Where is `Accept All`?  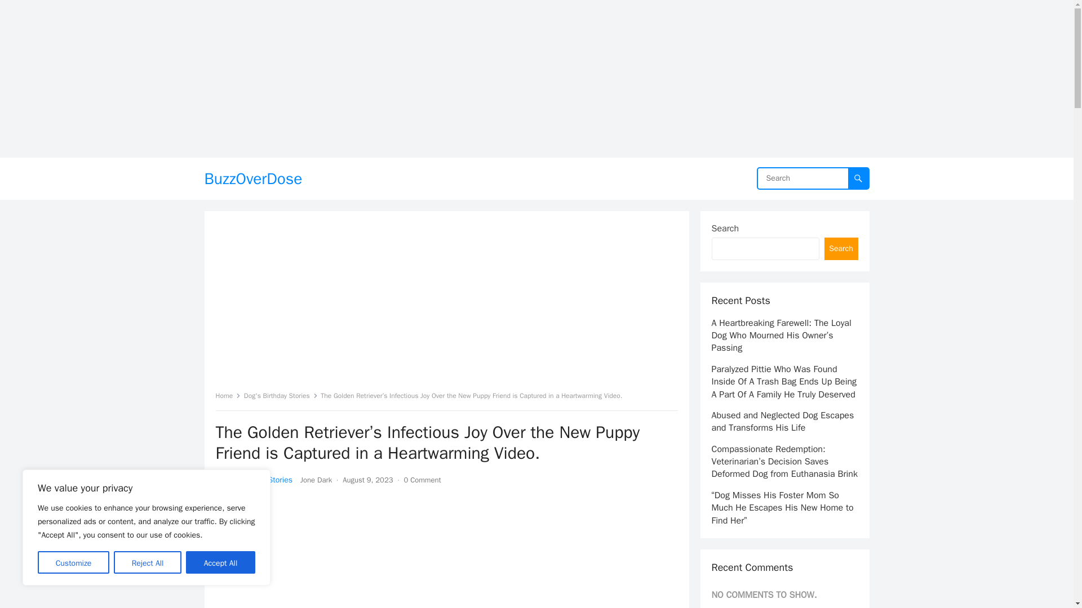
Accept All is located at coordinates (221, 562).